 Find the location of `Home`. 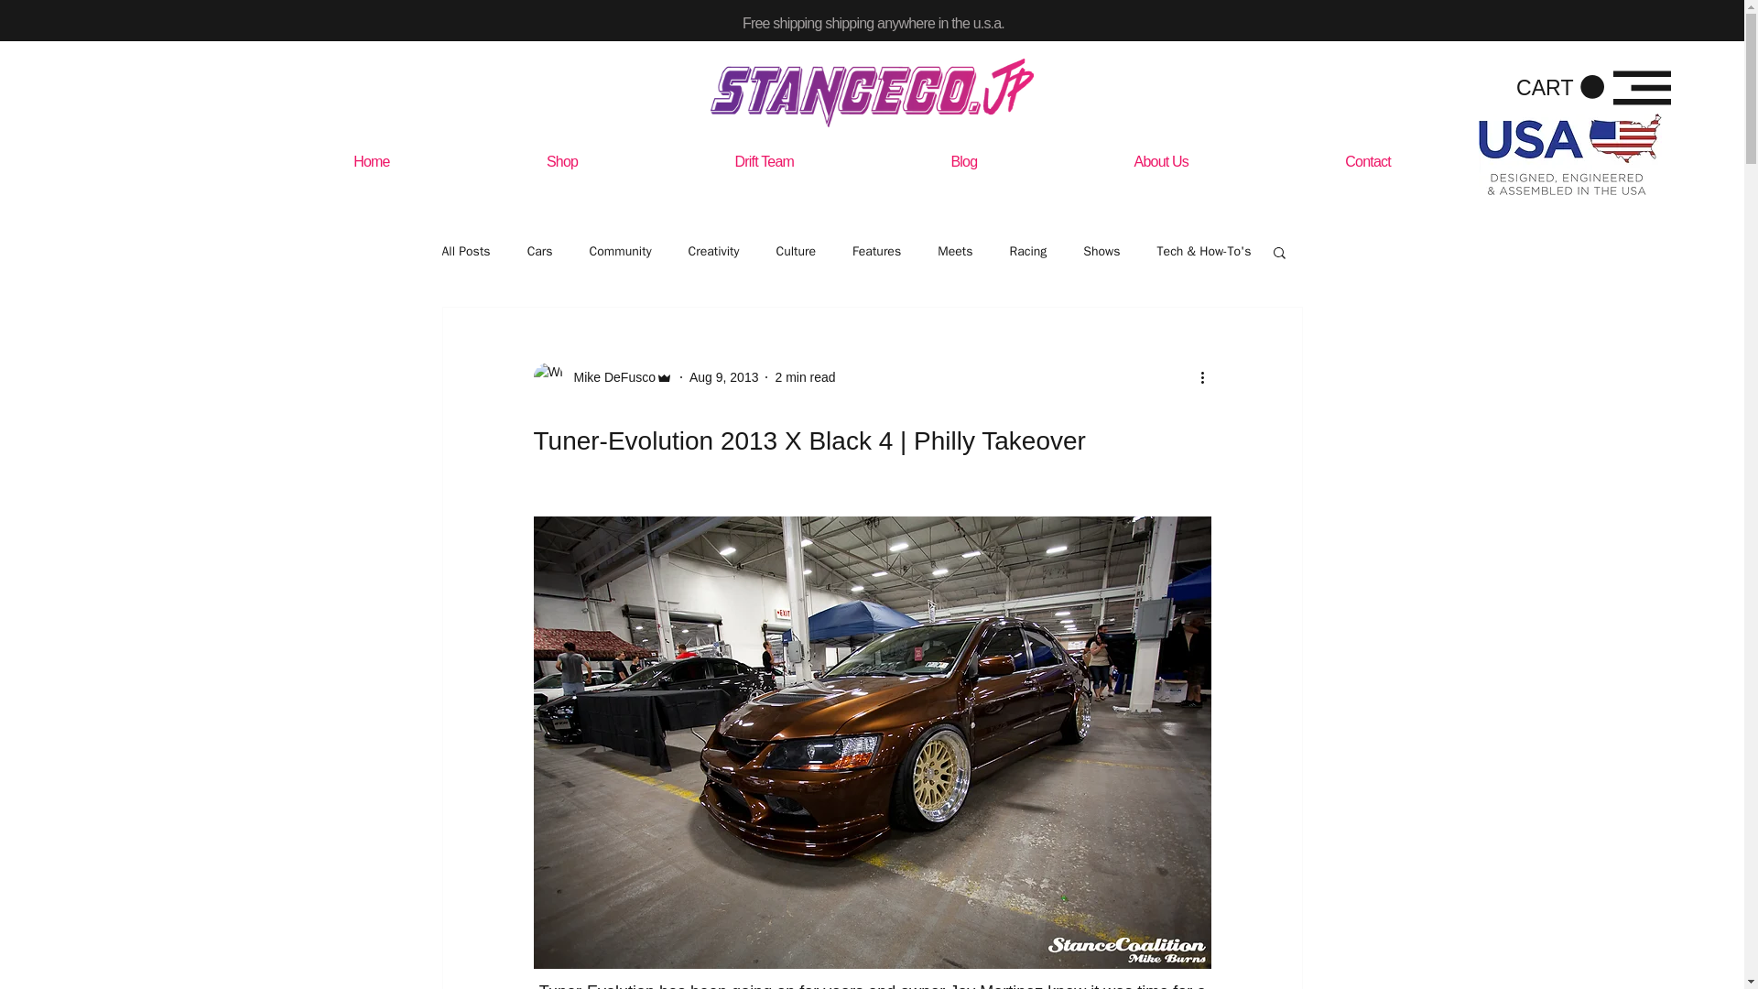

Home is located at coordinates (370, 161).